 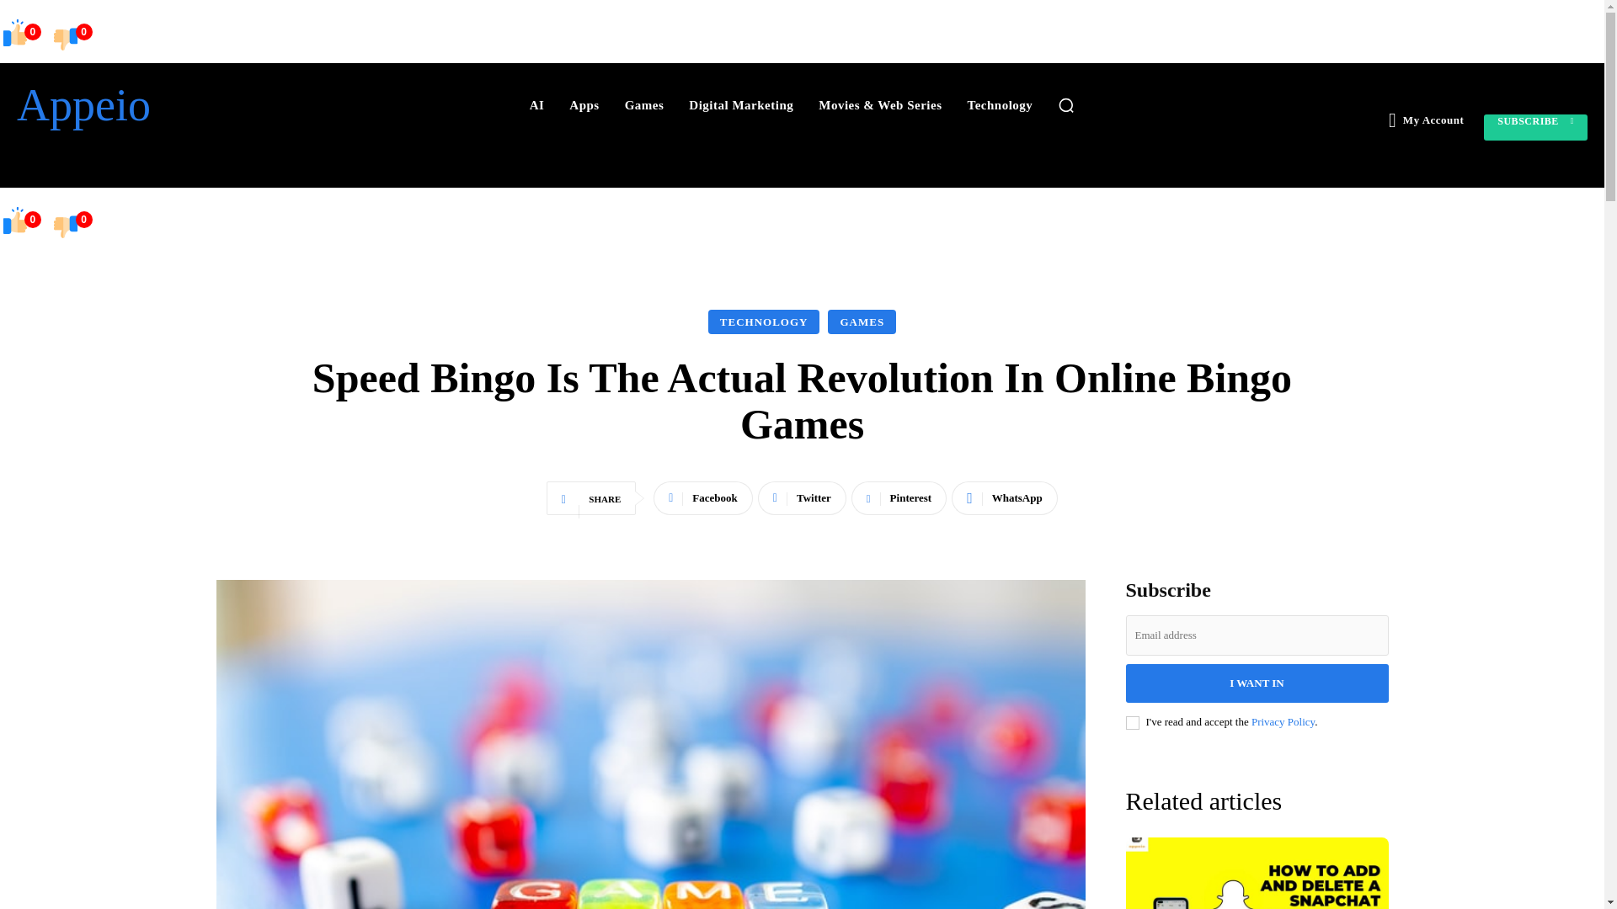 I want to click on Facebook, so click(x=702, y=498).